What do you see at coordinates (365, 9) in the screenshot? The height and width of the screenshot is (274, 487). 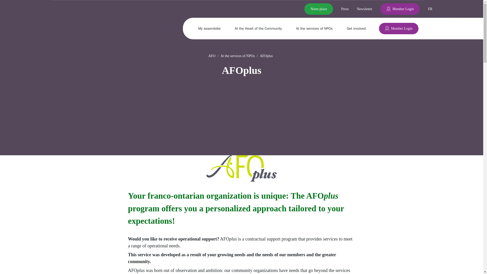 I see `Newsletter` at bounding box center [365, 9].